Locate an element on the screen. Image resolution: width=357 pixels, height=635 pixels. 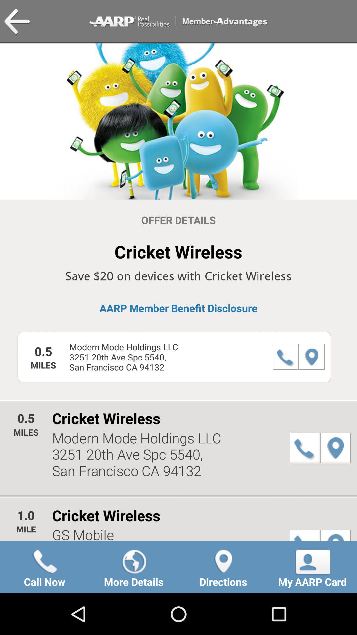
launch the aarp member benefit icon is located at coordinates (178, 308).